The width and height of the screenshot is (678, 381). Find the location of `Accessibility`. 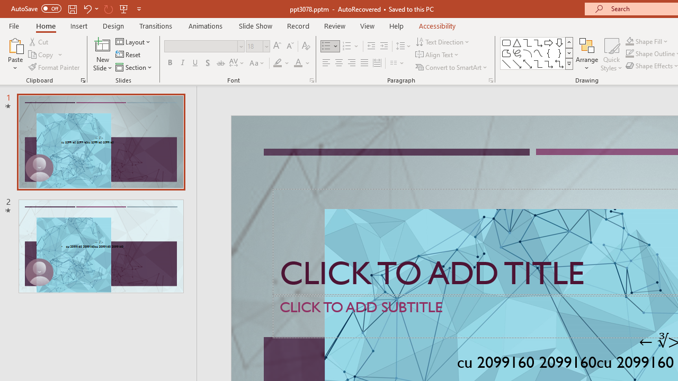

Accessibility is located at coordinates (438, 25).